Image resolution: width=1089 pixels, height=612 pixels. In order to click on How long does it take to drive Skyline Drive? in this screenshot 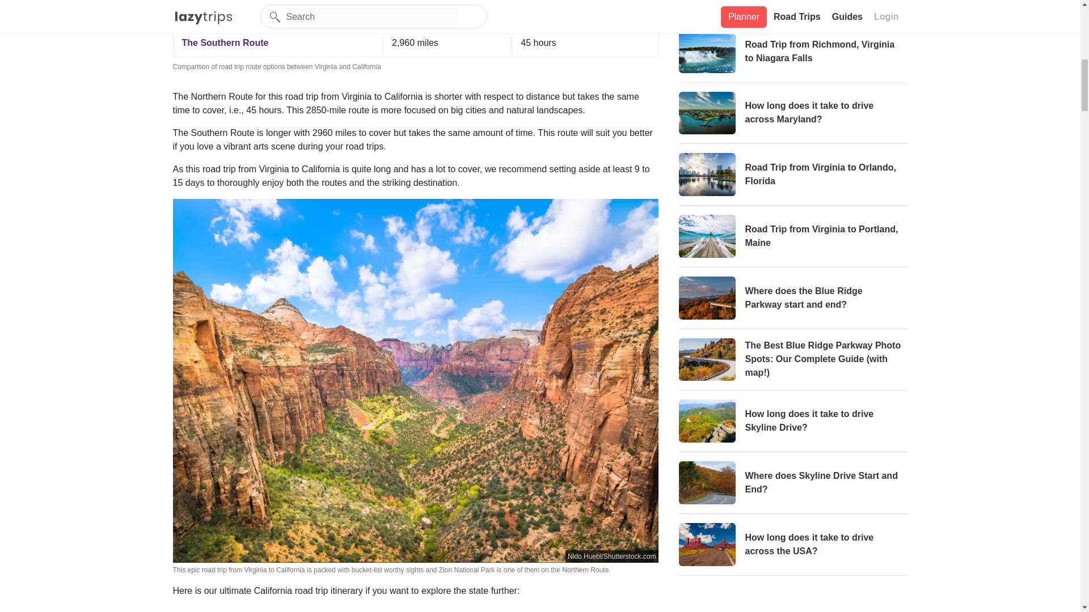, I will do `click(793, 426)`.